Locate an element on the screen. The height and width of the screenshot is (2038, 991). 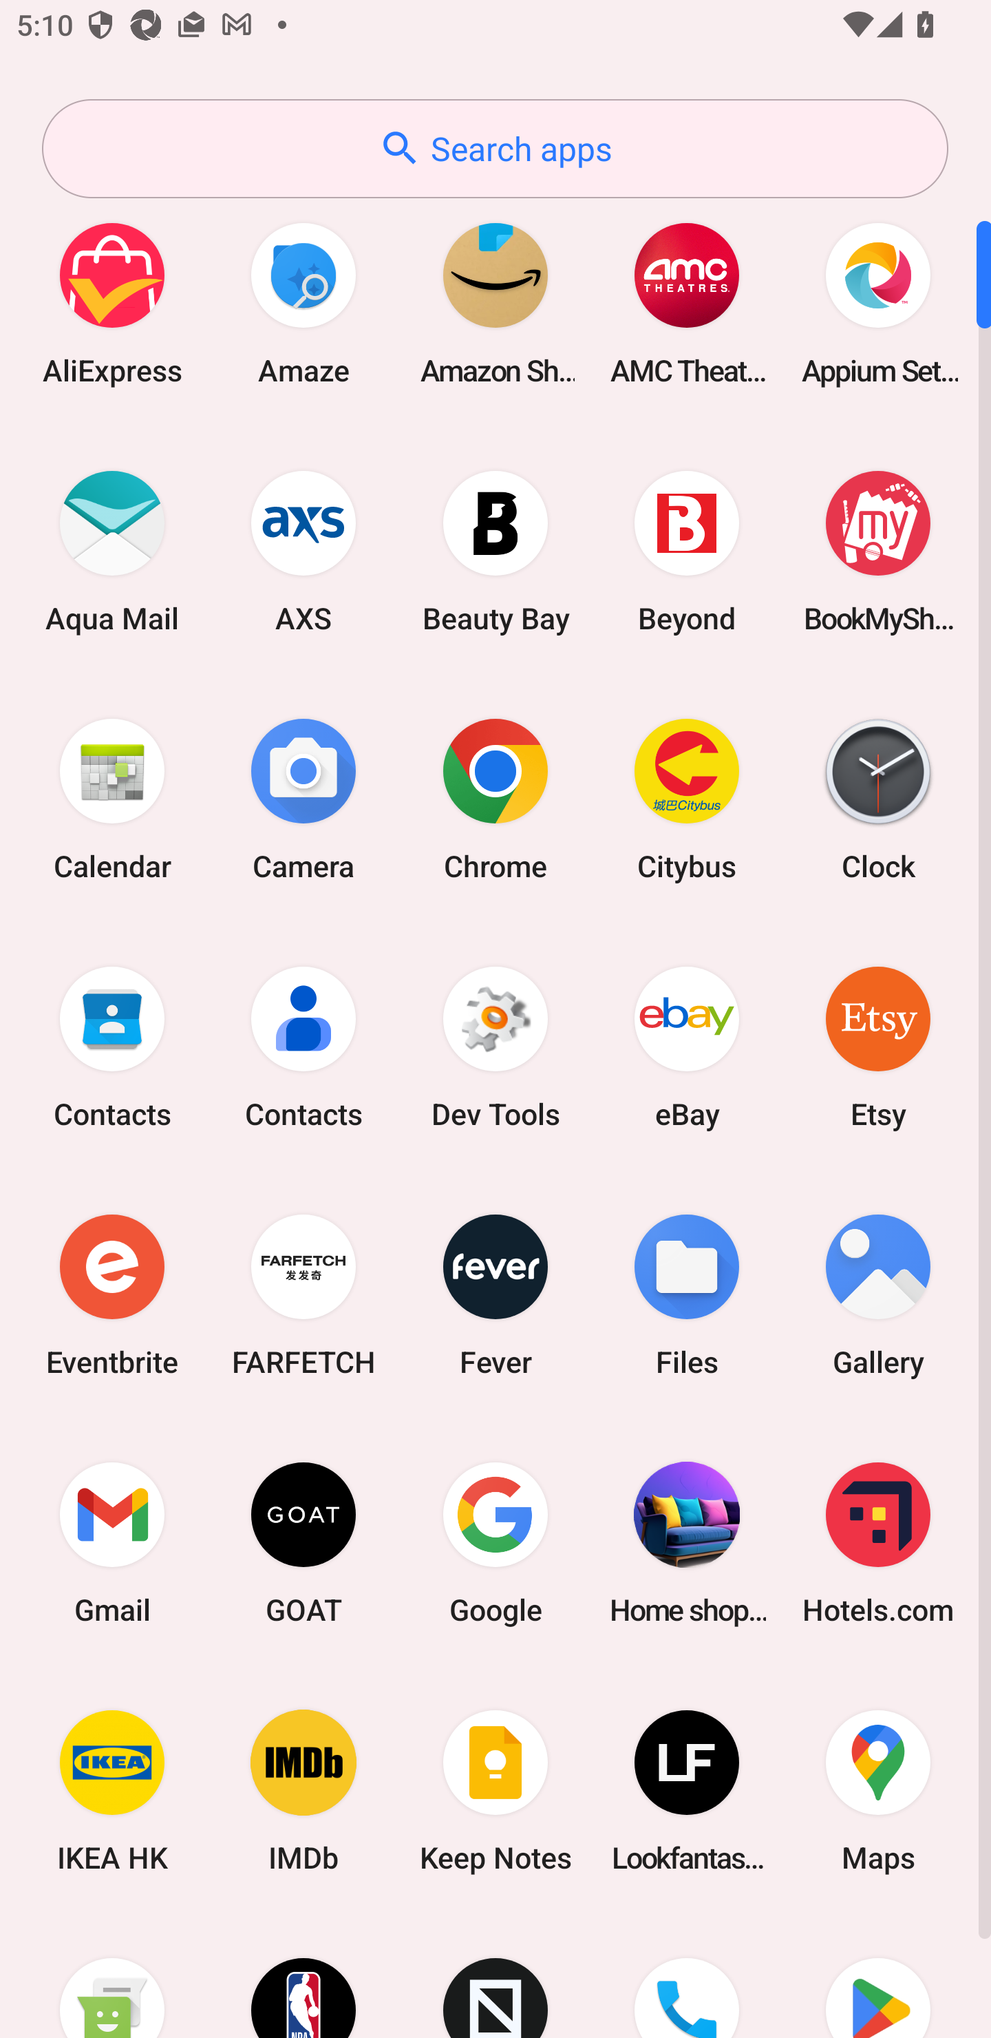
IMDb is located at coordinates (303, 1792).